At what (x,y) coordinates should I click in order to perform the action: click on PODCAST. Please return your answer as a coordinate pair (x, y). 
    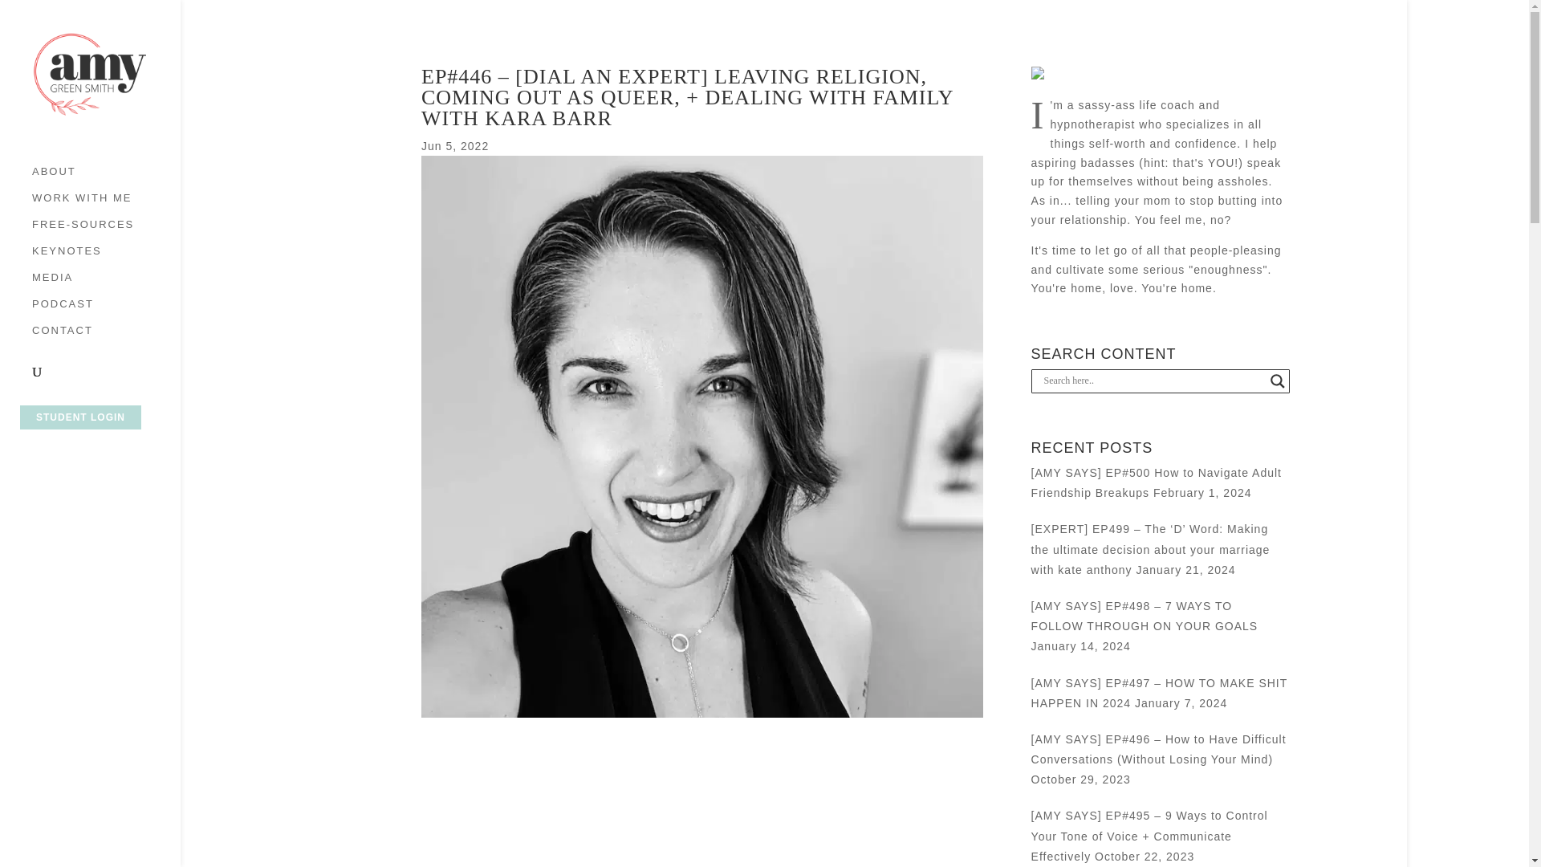
    Looking at the image, I should click on (106, 311).